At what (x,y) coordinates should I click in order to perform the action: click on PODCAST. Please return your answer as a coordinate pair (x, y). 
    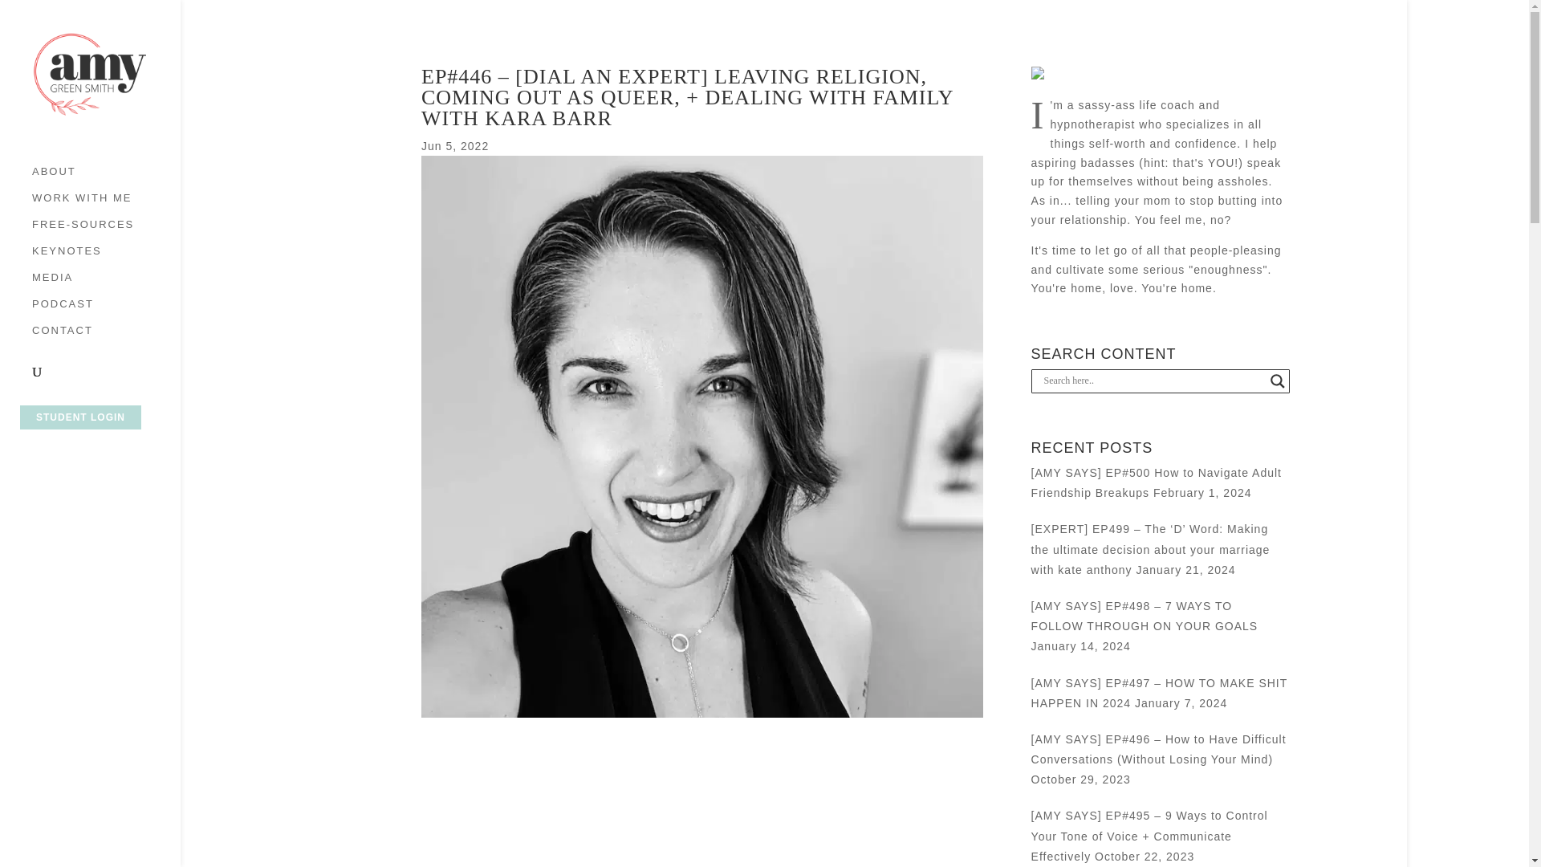
    Looking at the image, I should click on (106, 311).